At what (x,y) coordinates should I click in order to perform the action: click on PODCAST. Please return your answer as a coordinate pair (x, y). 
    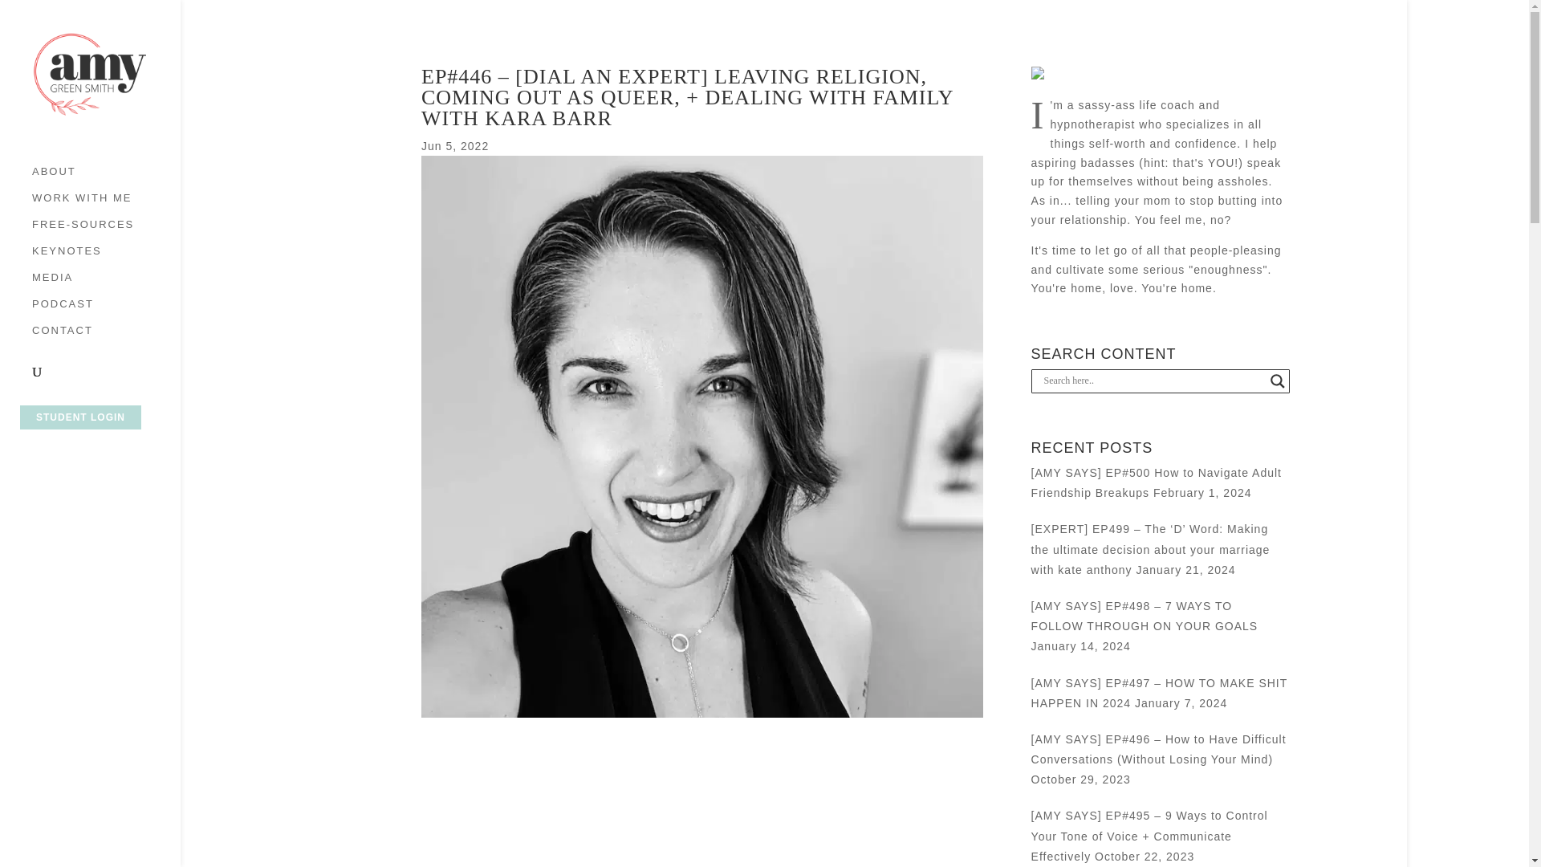
    Looking at the image, I should click on (106, 311).